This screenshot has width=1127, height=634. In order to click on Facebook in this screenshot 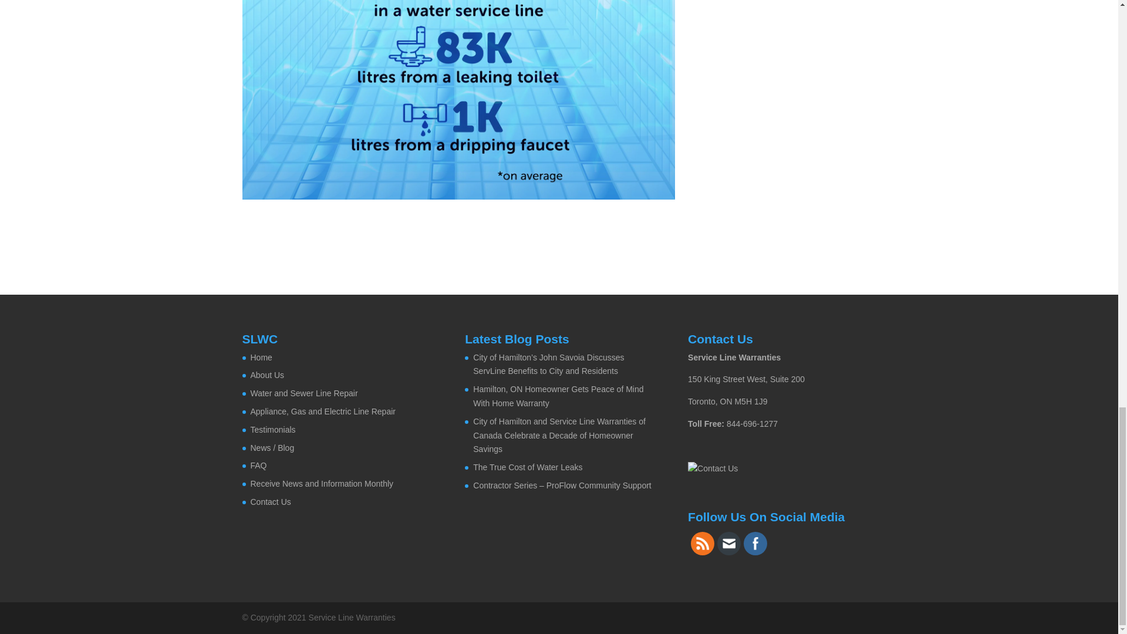, I will do `click(755, 544)`.